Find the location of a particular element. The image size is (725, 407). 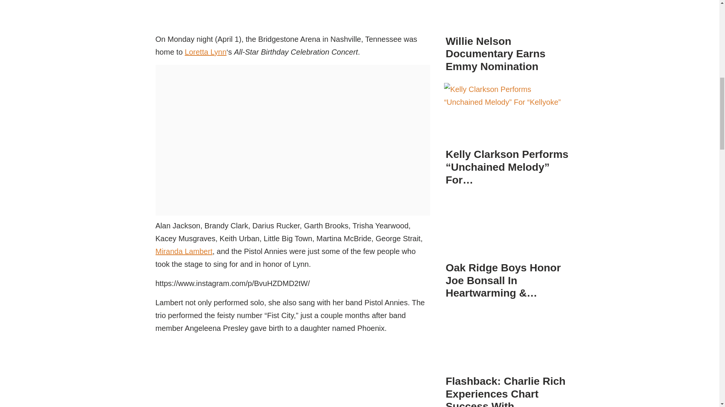

Willie Nelson Documentary Earns Emmy Nomination is located at coordinates (507, 17).